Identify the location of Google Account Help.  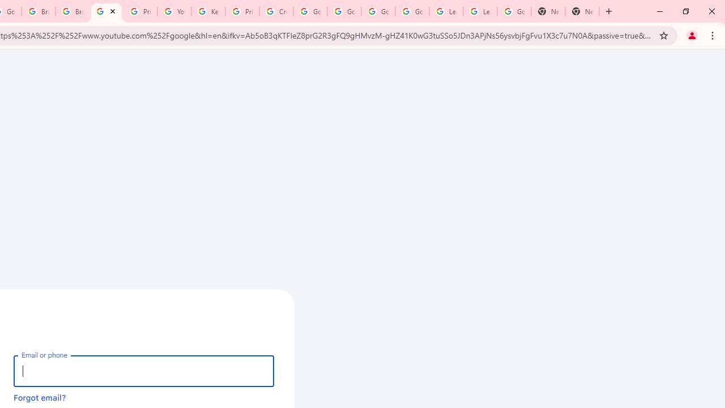
(412, 11).